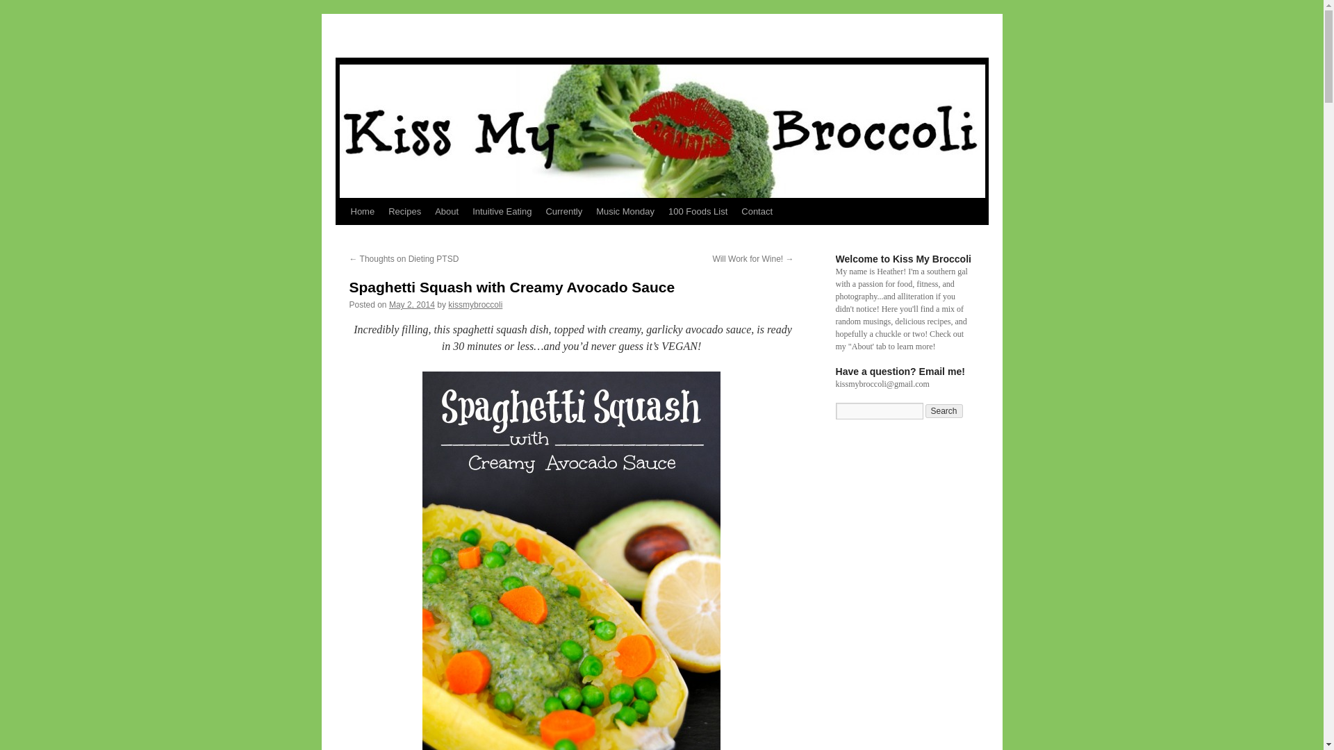 Image resolution: width=1334 pixels, height=750 pixels. I want to click on 100 Foods List, so click(698, 212).